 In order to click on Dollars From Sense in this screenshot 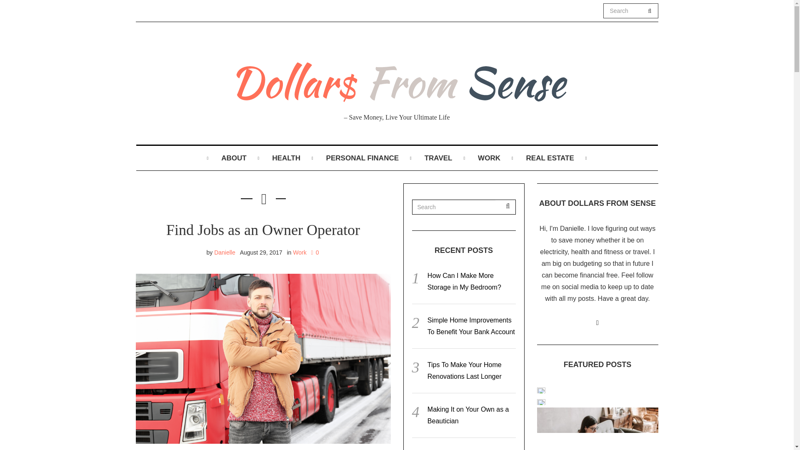, I will do `click(396, 79)`.